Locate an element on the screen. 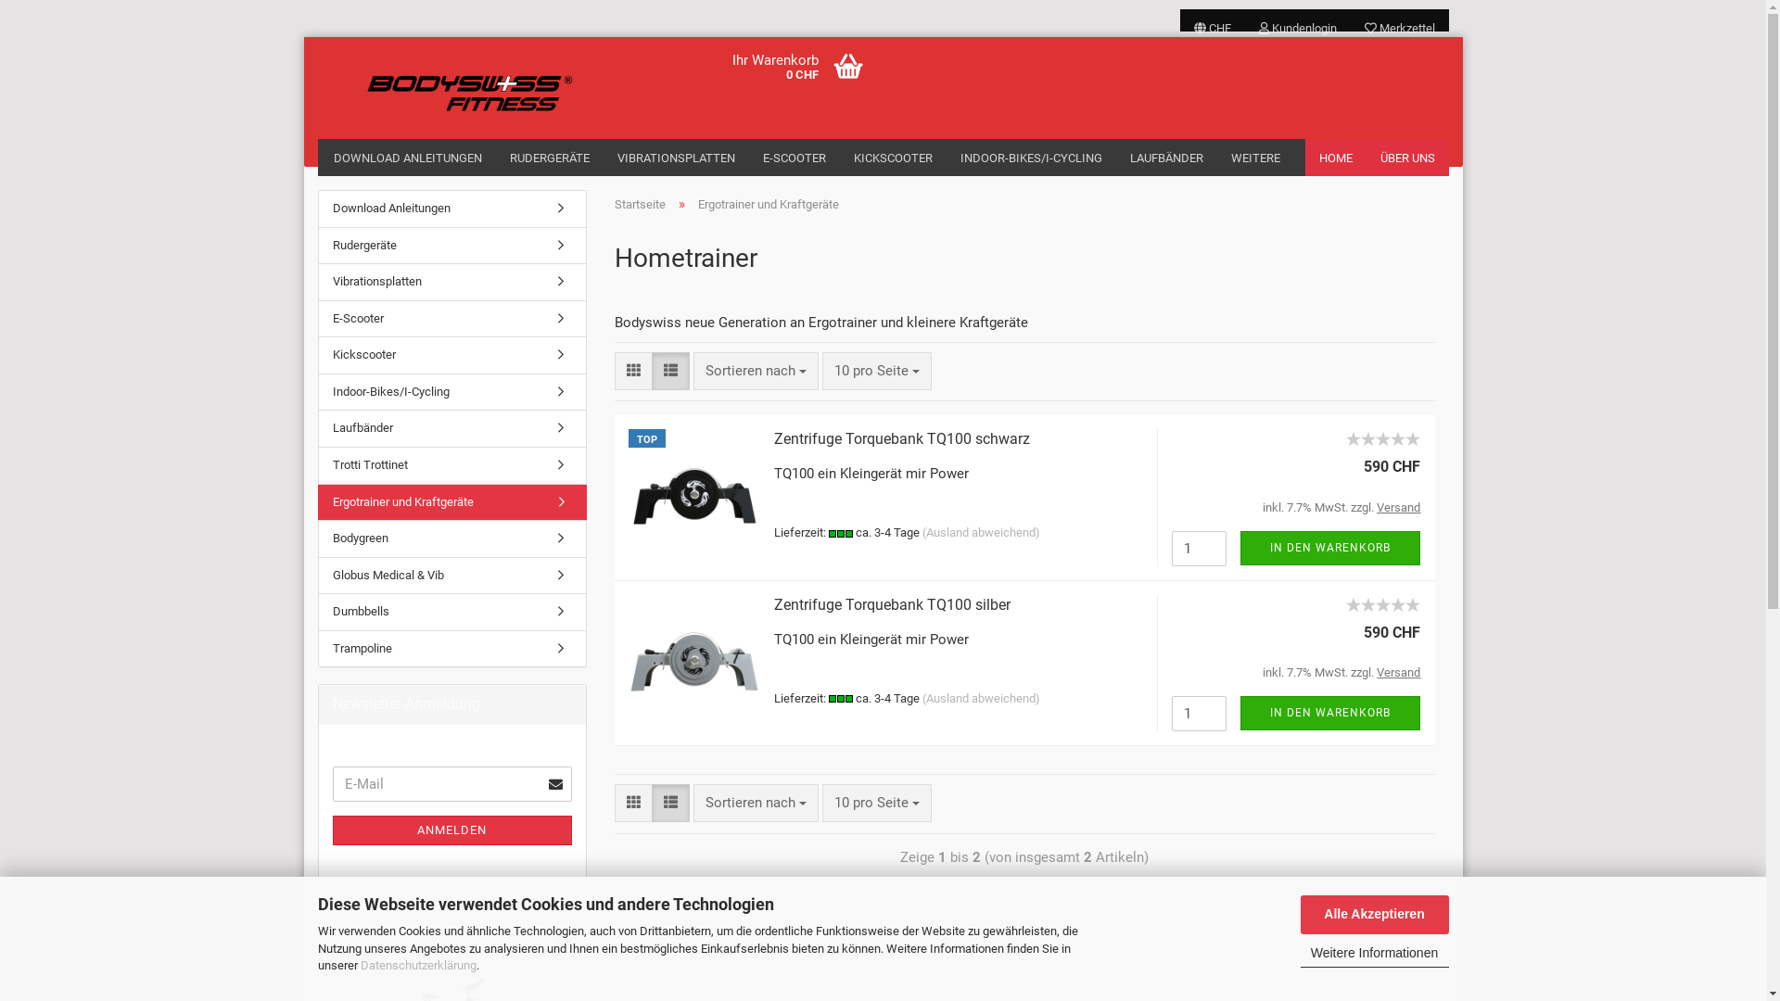 This screenshot has width=1780, height=1001. Zentrifuge Torquebank TQ100 silber is located at coordinates (1383, 615).